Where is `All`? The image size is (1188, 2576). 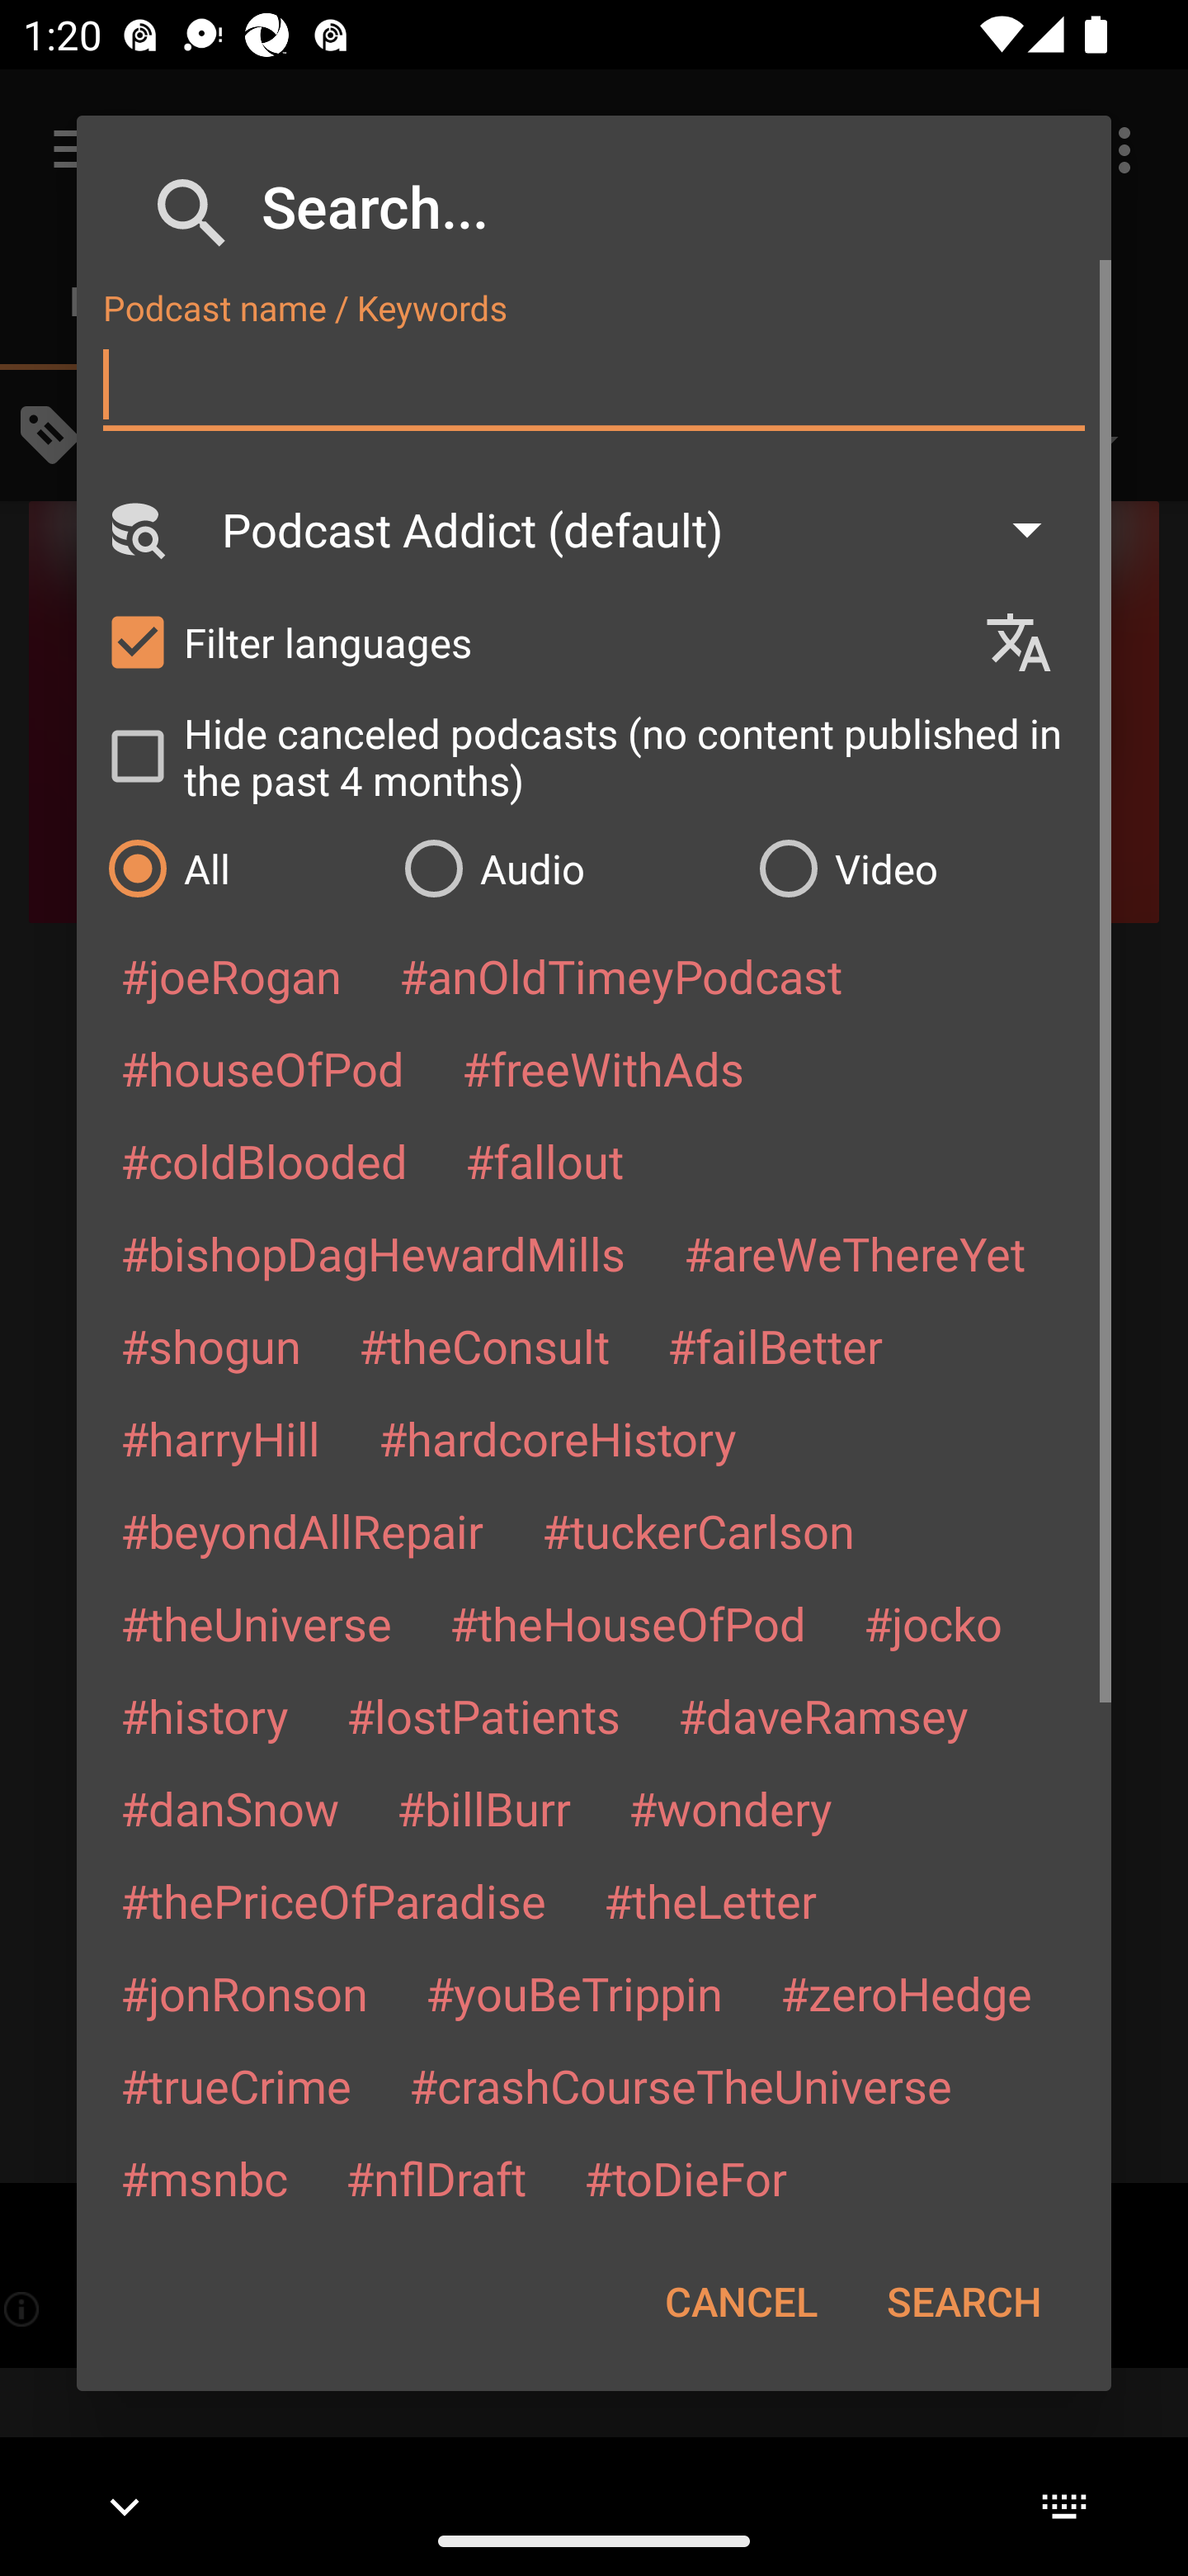
All is located at coordinates (239, 868).